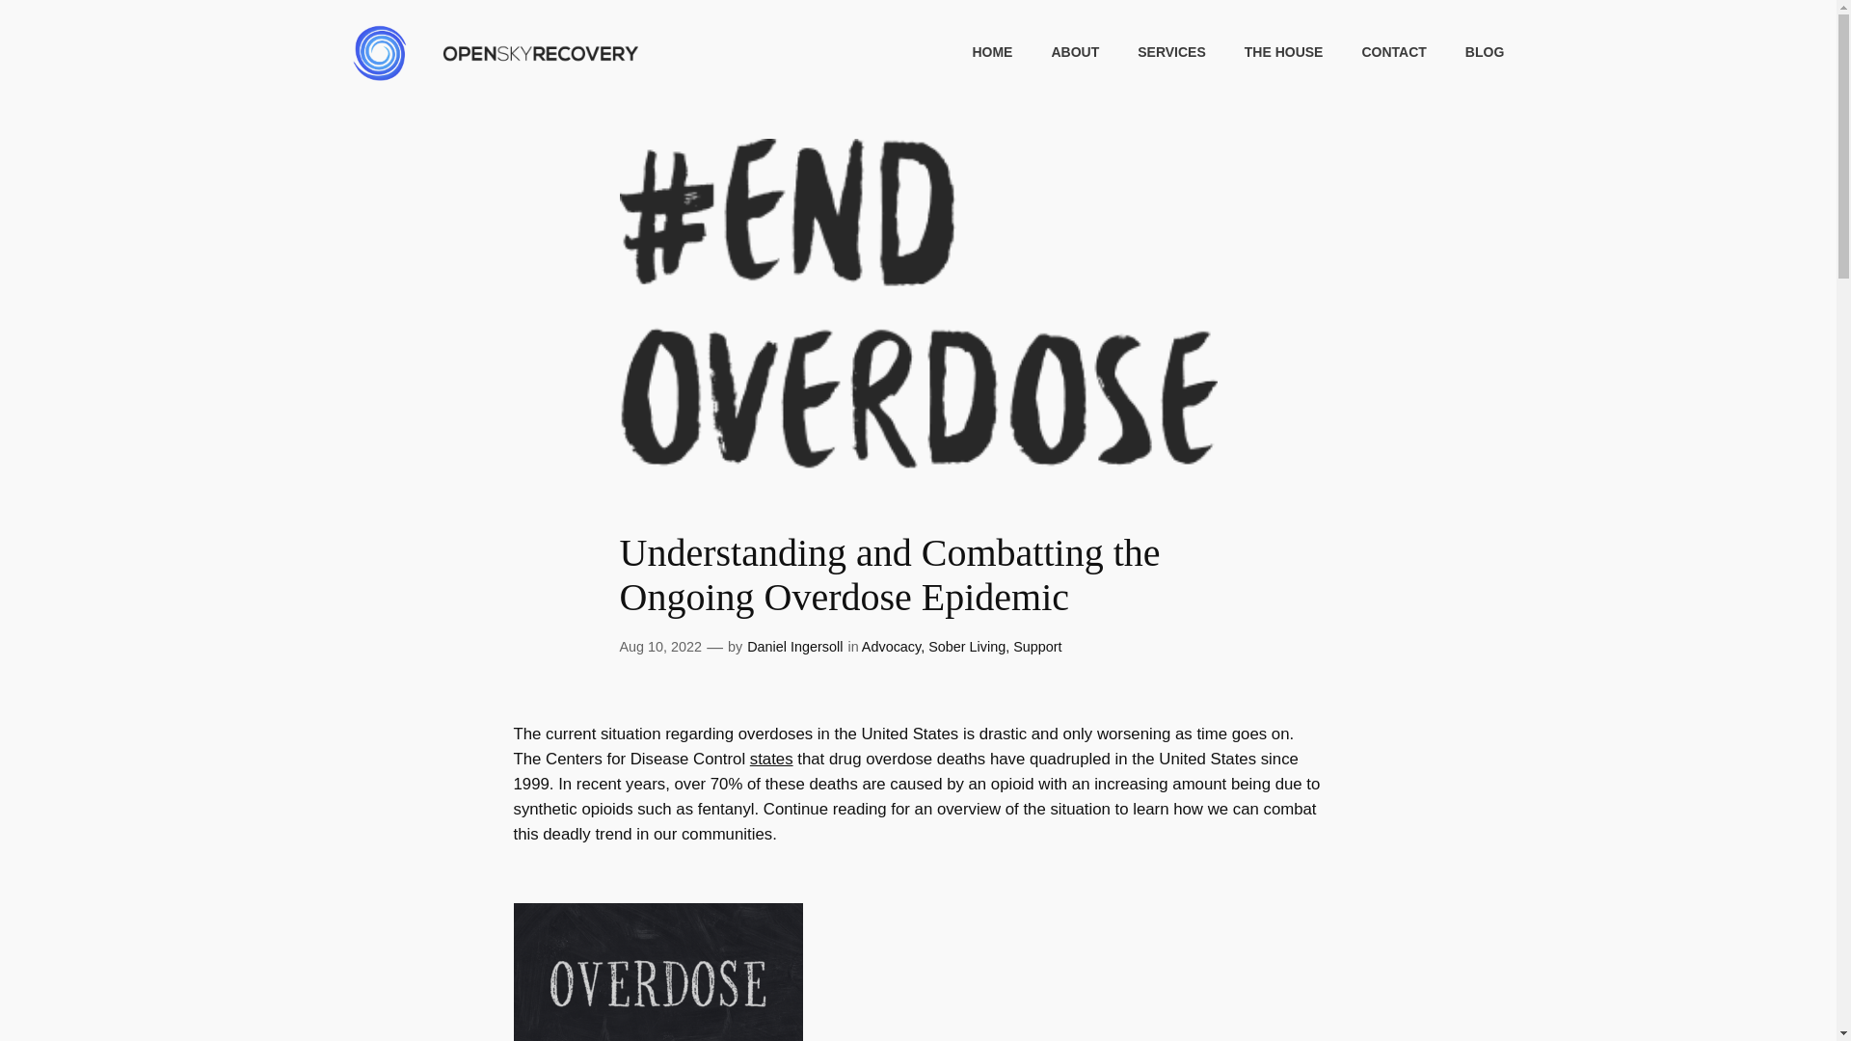 This screenshot has width=1851, height=1041. I want to click on BLOG, so click(1485, 52).